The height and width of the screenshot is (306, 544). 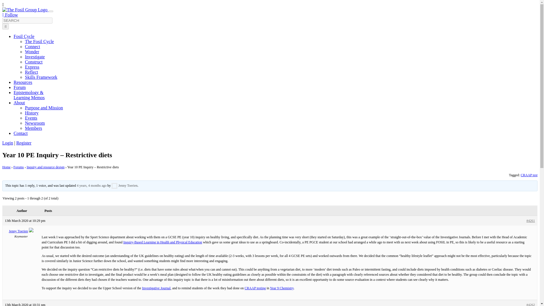 I want to click on About, so click(x=19, y=103).